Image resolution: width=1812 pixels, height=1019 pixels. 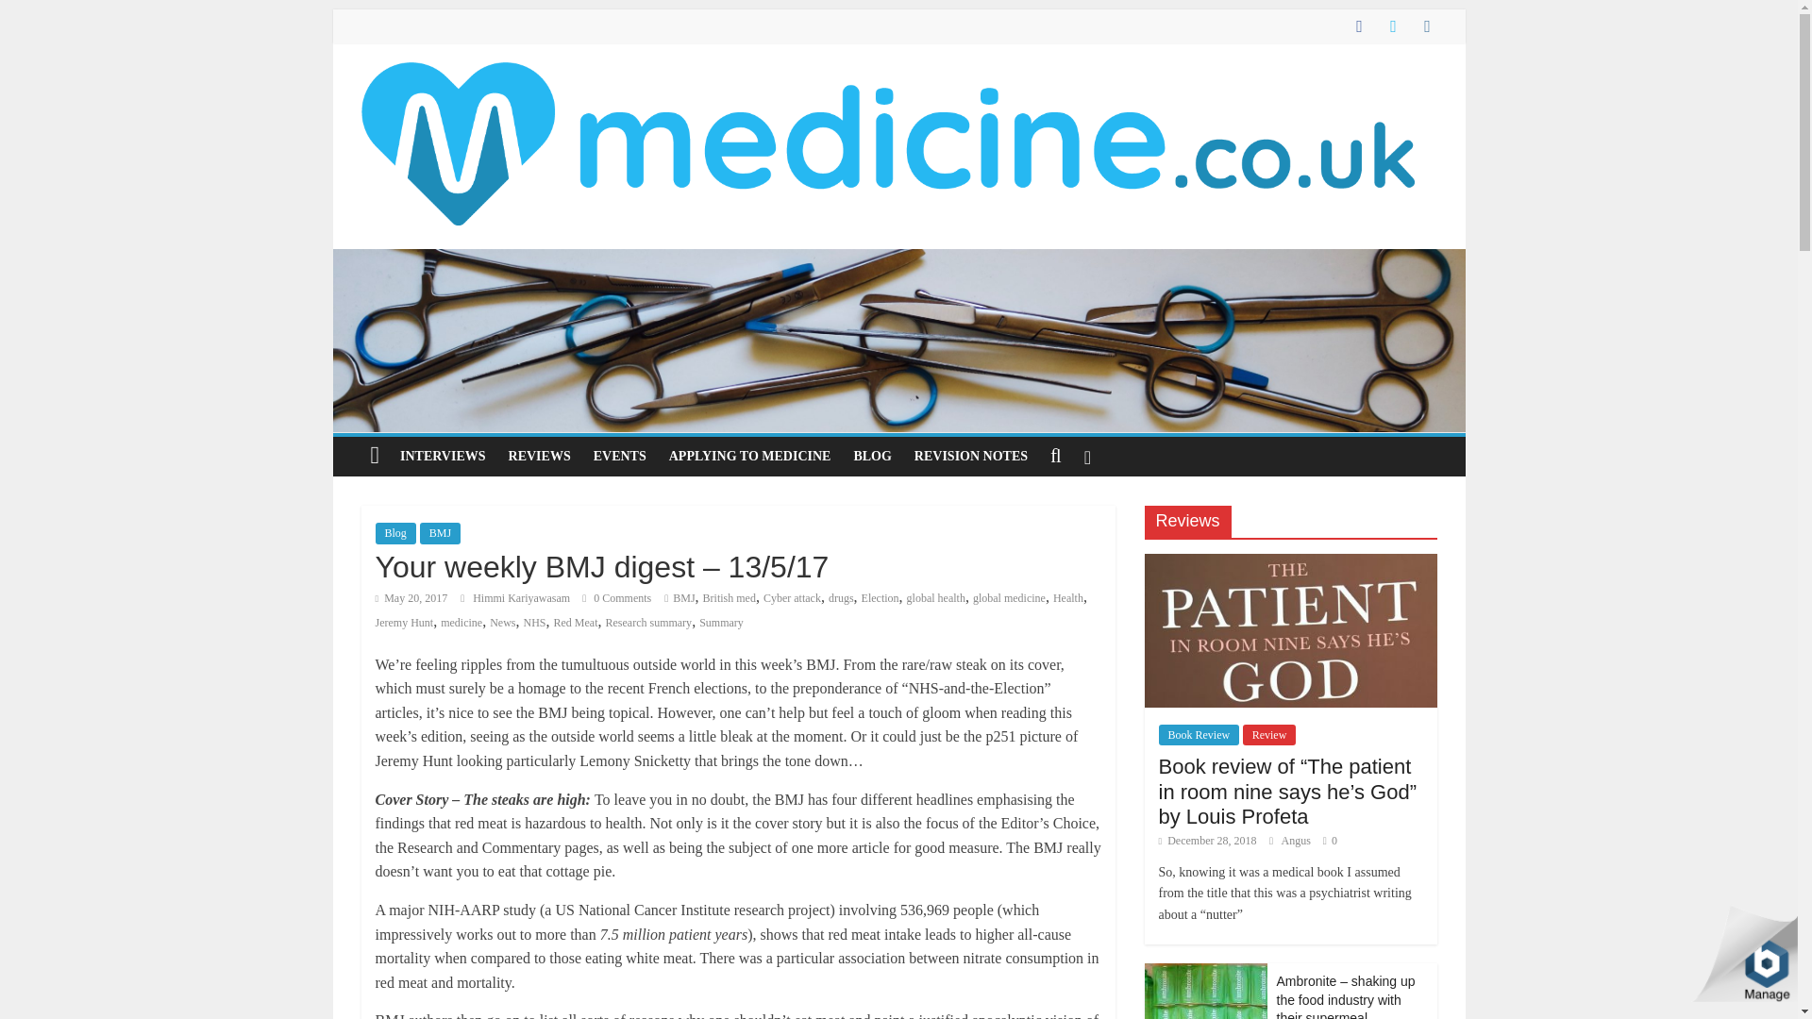 What do you see at coordinates (523, 598) in the screenshot?
I see `Himmi Kariyawasam` at bounding box center [523, 598].